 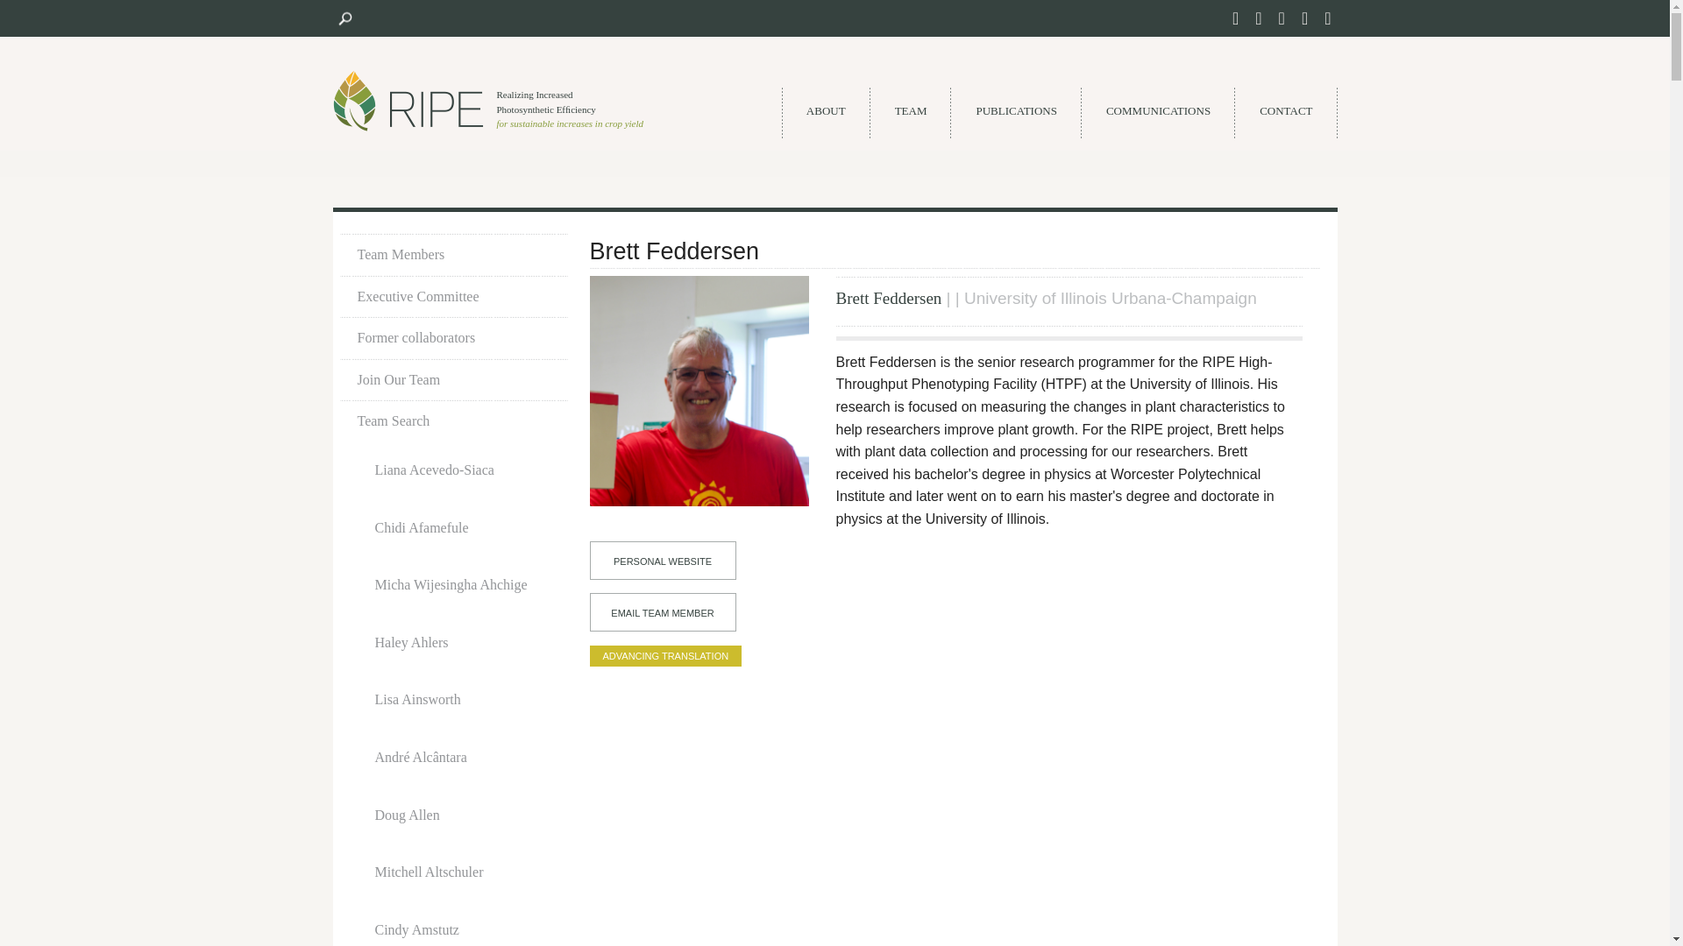 I want to click on CONTACT, so click(x=1285, y=112).